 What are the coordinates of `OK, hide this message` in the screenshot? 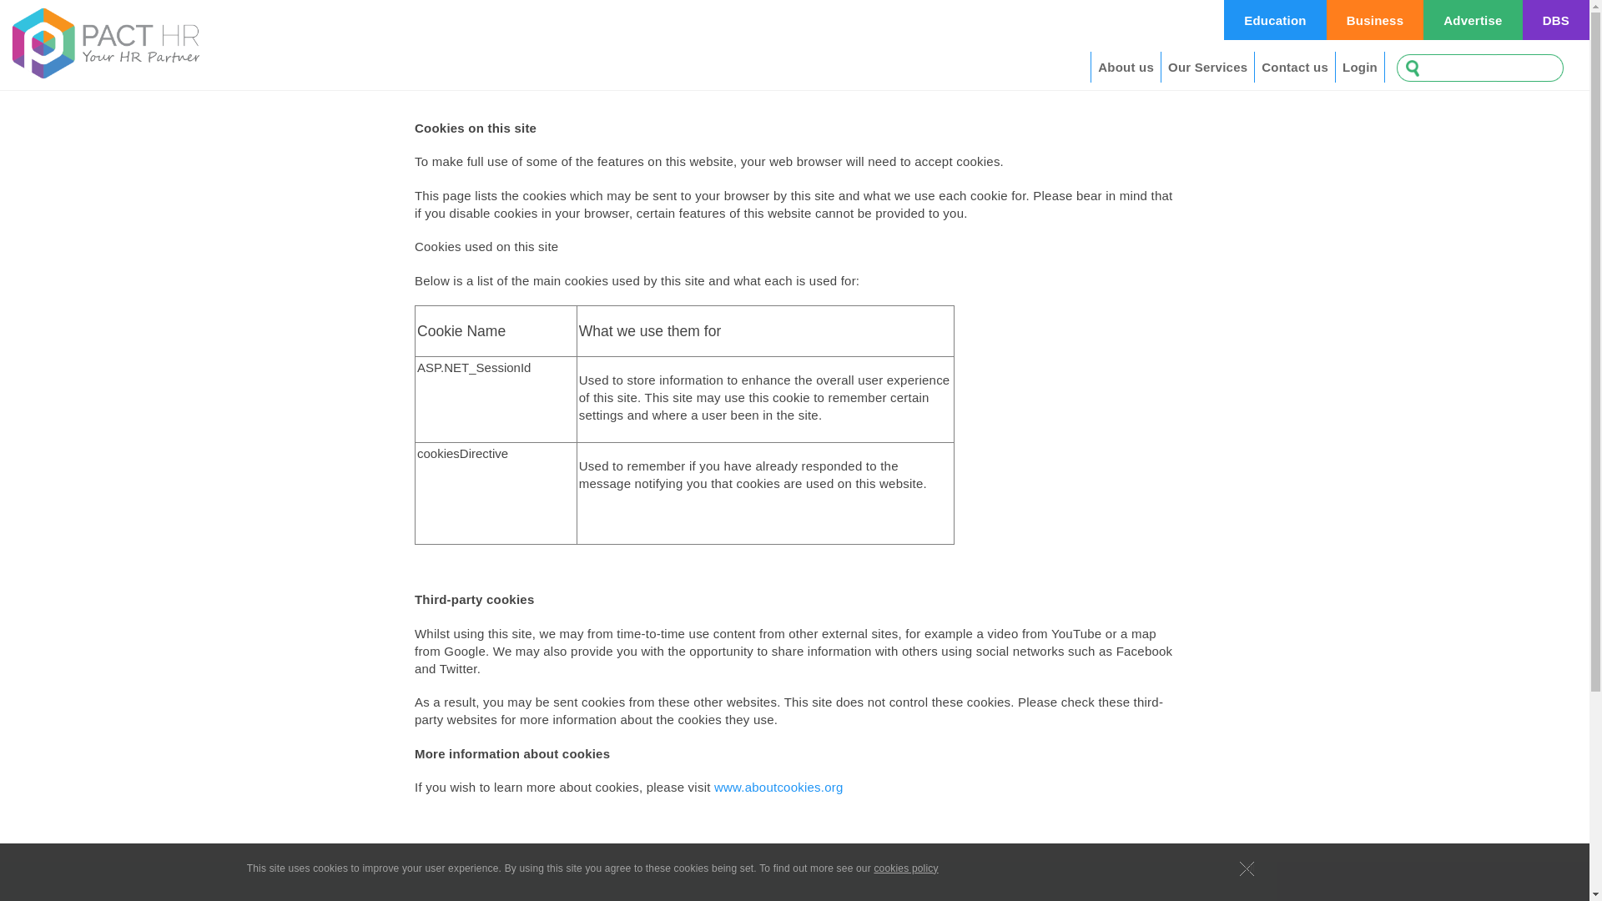 It's located at (1247, 868).